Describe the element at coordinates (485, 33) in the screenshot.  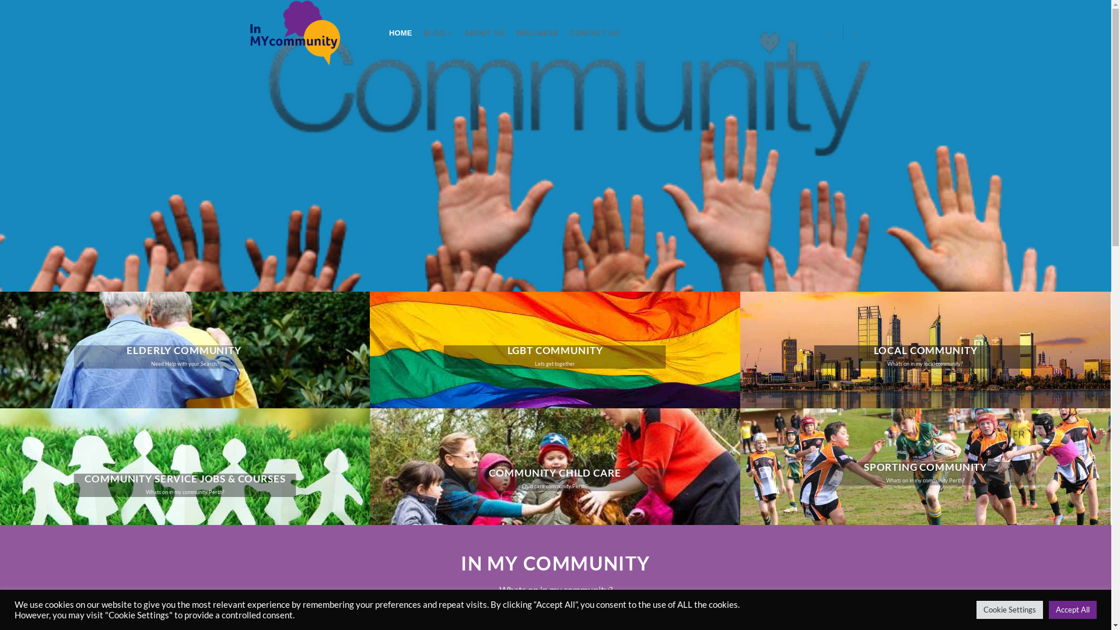
I see `ABOUT US` at that location.